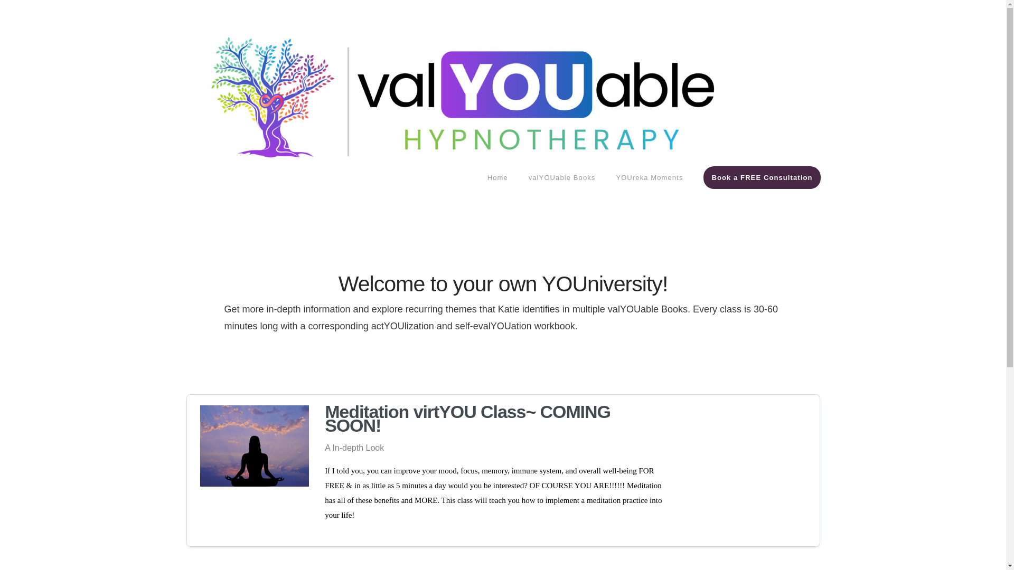 The height and width of the screenshot is (570, 1014). I want to click on YOUreka Moments, so click(649, 198).